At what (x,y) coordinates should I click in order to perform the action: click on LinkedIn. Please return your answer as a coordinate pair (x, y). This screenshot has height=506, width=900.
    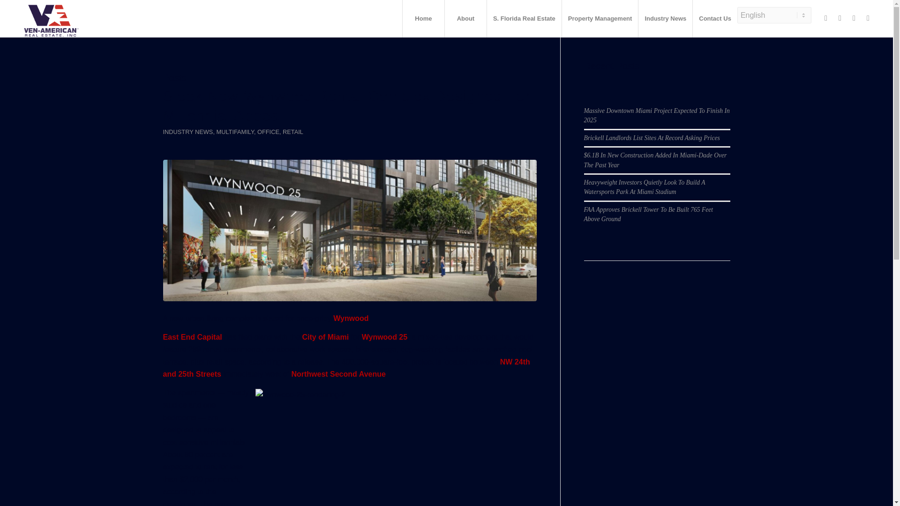
    Looking at the image, I should click on (854, 18).